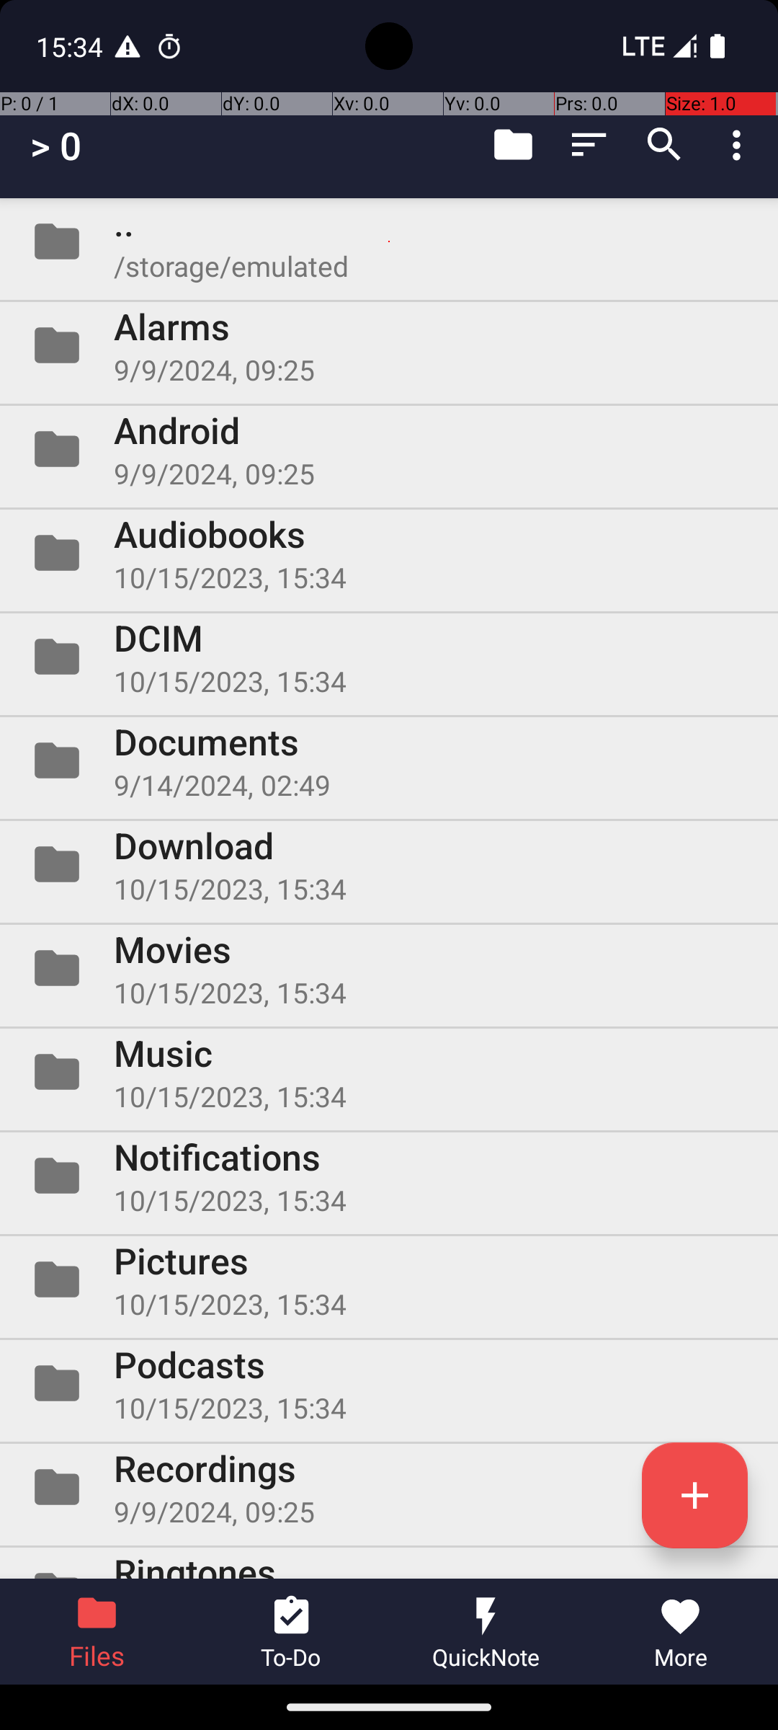 This screenshot has width=778, height=1730. Describe the element at coordinates (389, 864) in the screenshot. I see `Folder Download ` at that location.